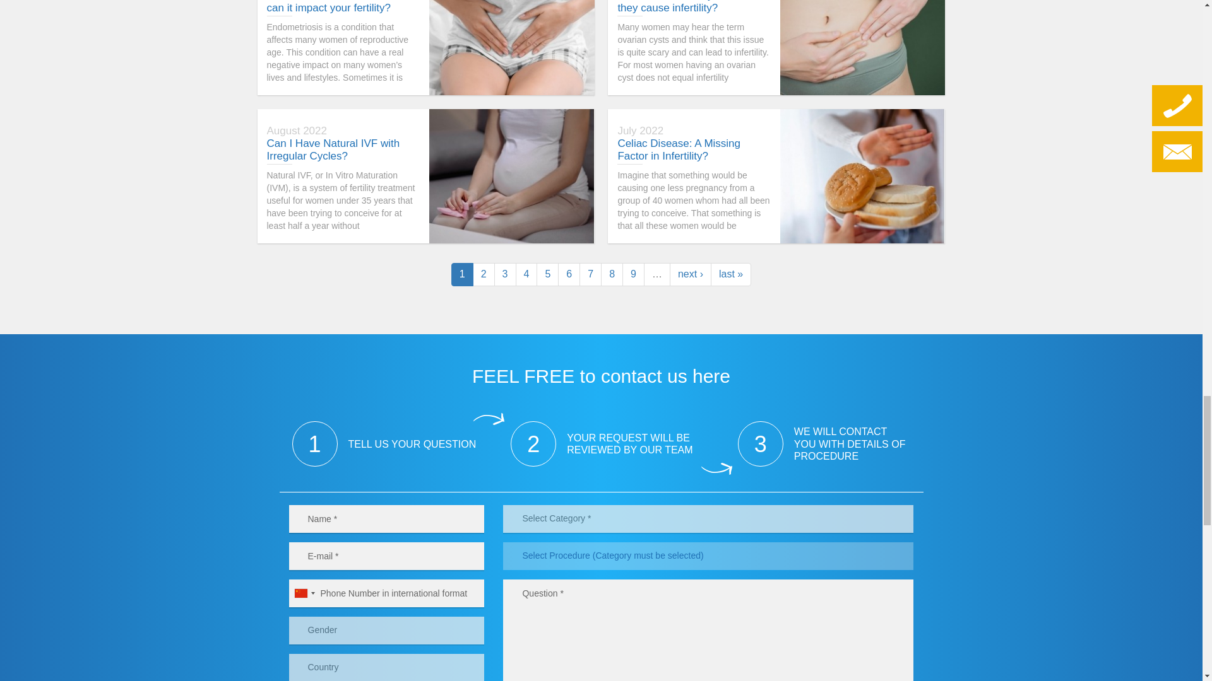 Image resolution: width=1212 pixels, height=681 pixels. Describe the element at coordinates (862, 175) in the screenshot. I see `Celiac Disease` at that location.